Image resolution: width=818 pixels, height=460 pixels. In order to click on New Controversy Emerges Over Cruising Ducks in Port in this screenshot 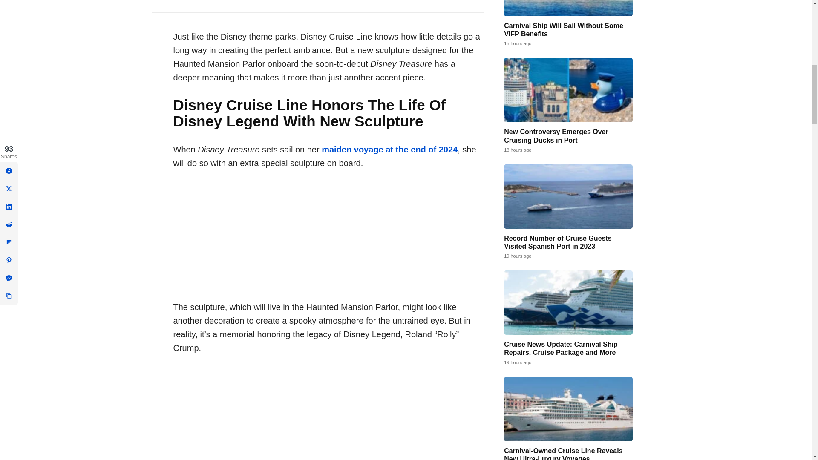, I will do `click(568, 90)`.